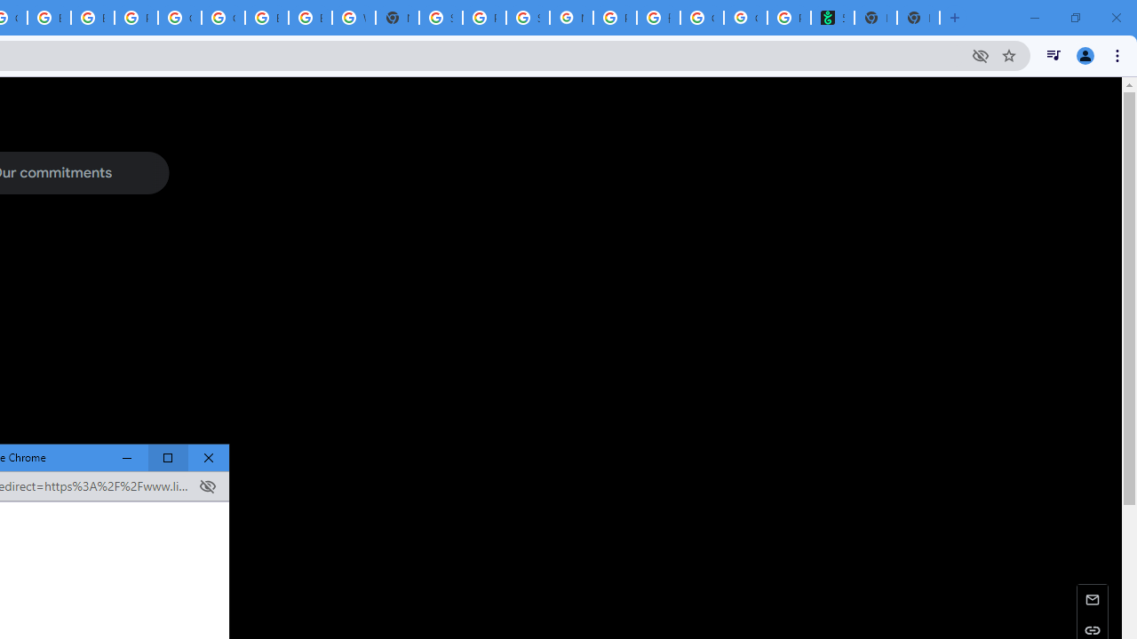 This screenshot has height=639, width=1137. I want to click on New Tab, so click(397, 18).